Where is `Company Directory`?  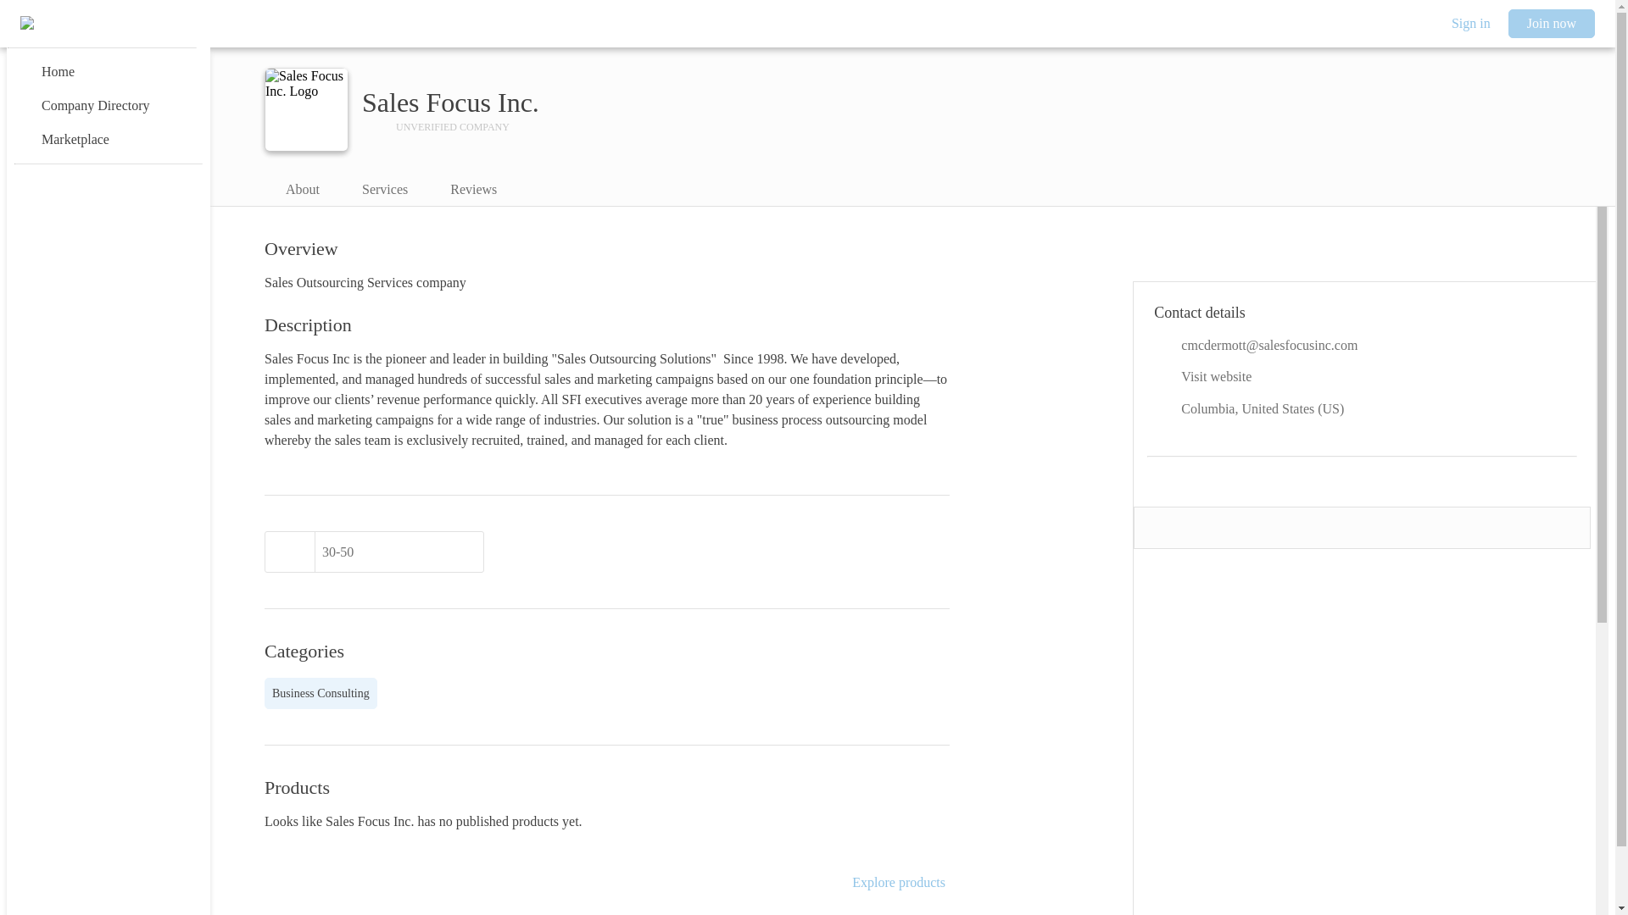
Company Directory is located at coordinates (108, 105).